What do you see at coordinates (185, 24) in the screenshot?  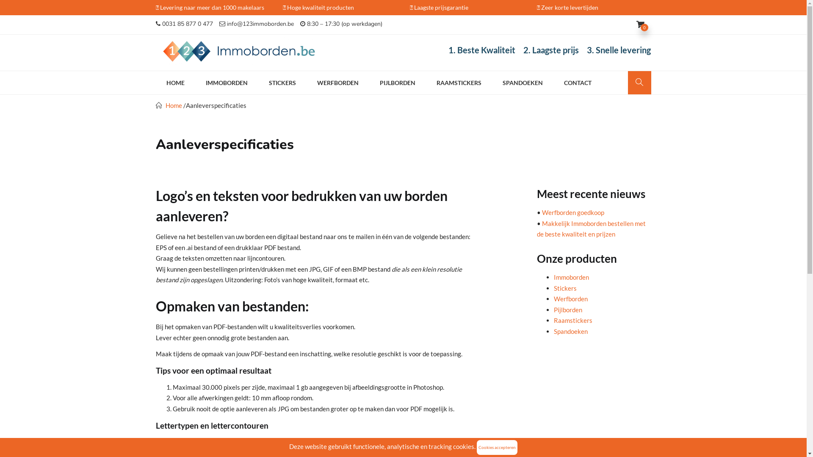 I see `0031 85 877 0 477` at bounding box center [185, 24].